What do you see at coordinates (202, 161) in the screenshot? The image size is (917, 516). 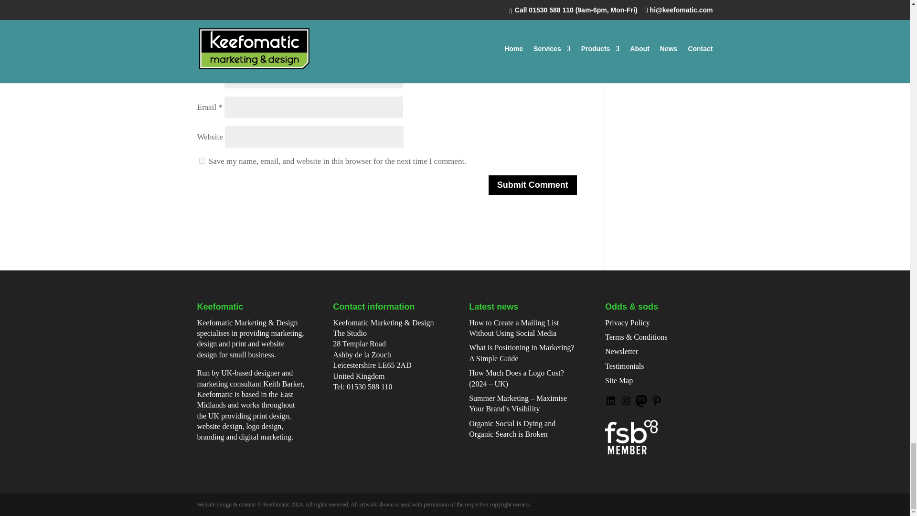 I see `yes` at bounding box center [202, 161].